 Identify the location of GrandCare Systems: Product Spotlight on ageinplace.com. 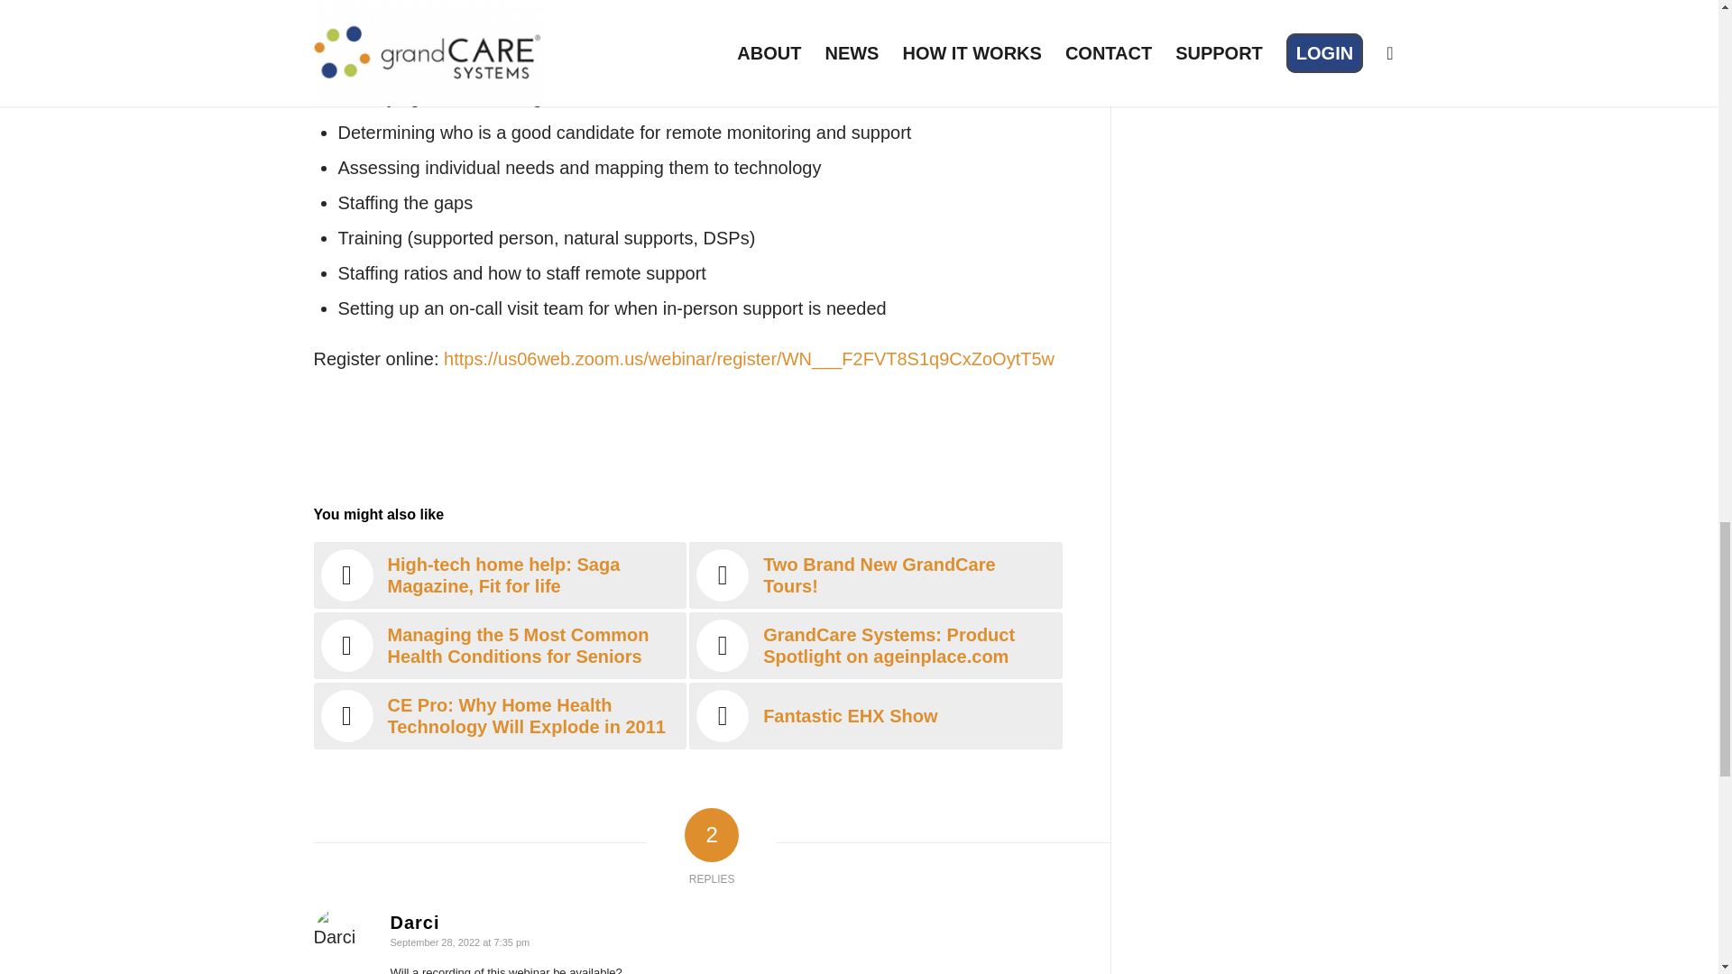
(876, 646).